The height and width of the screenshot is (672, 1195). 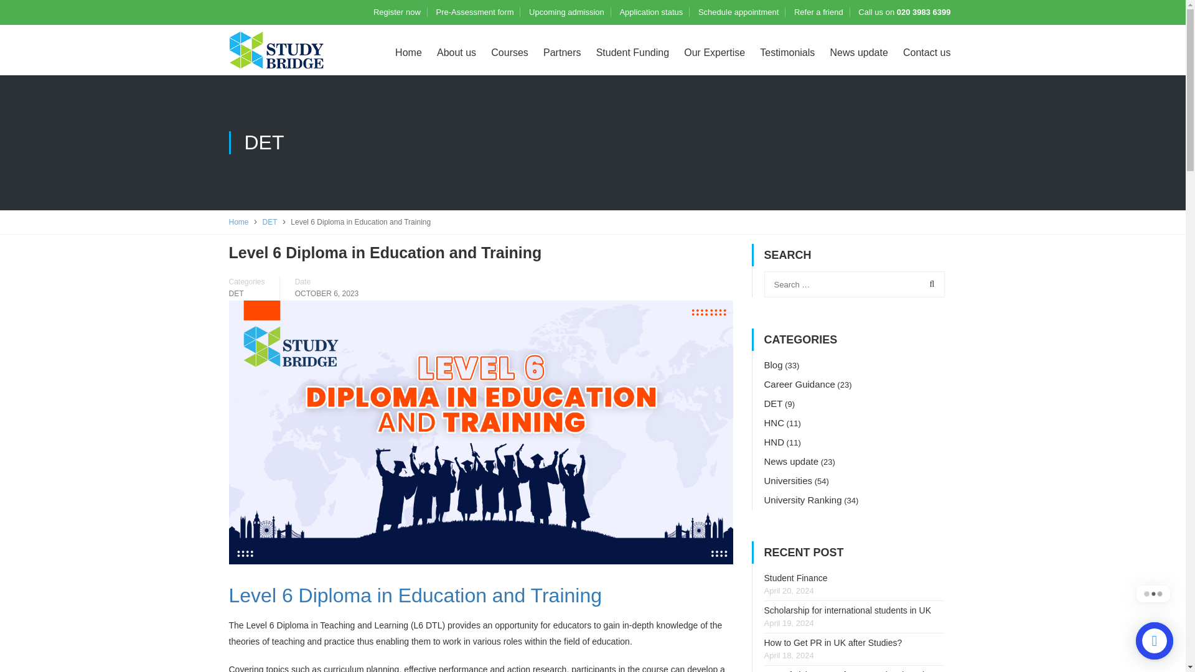 I want to click on Testimonials, so click(x=787, y=52).